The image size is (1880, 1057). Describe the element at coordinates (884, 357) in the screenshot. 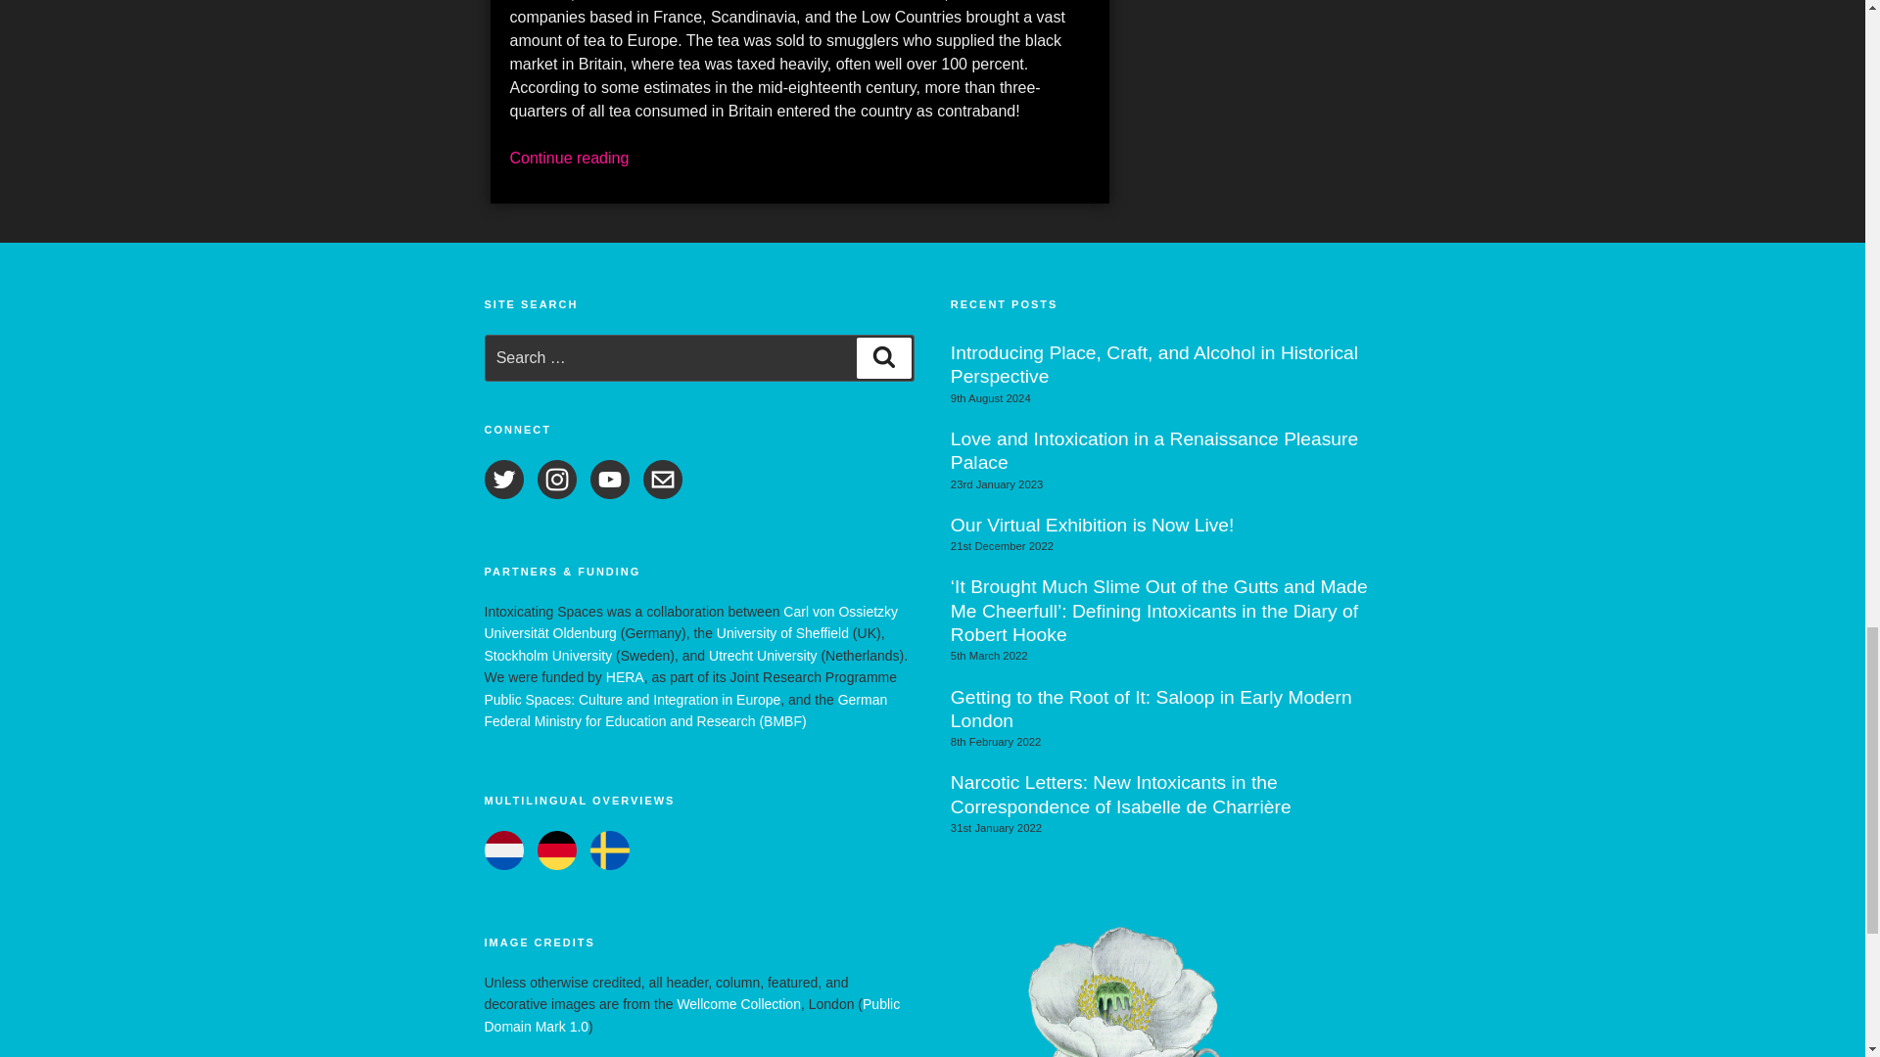

I see `Search` at that location.